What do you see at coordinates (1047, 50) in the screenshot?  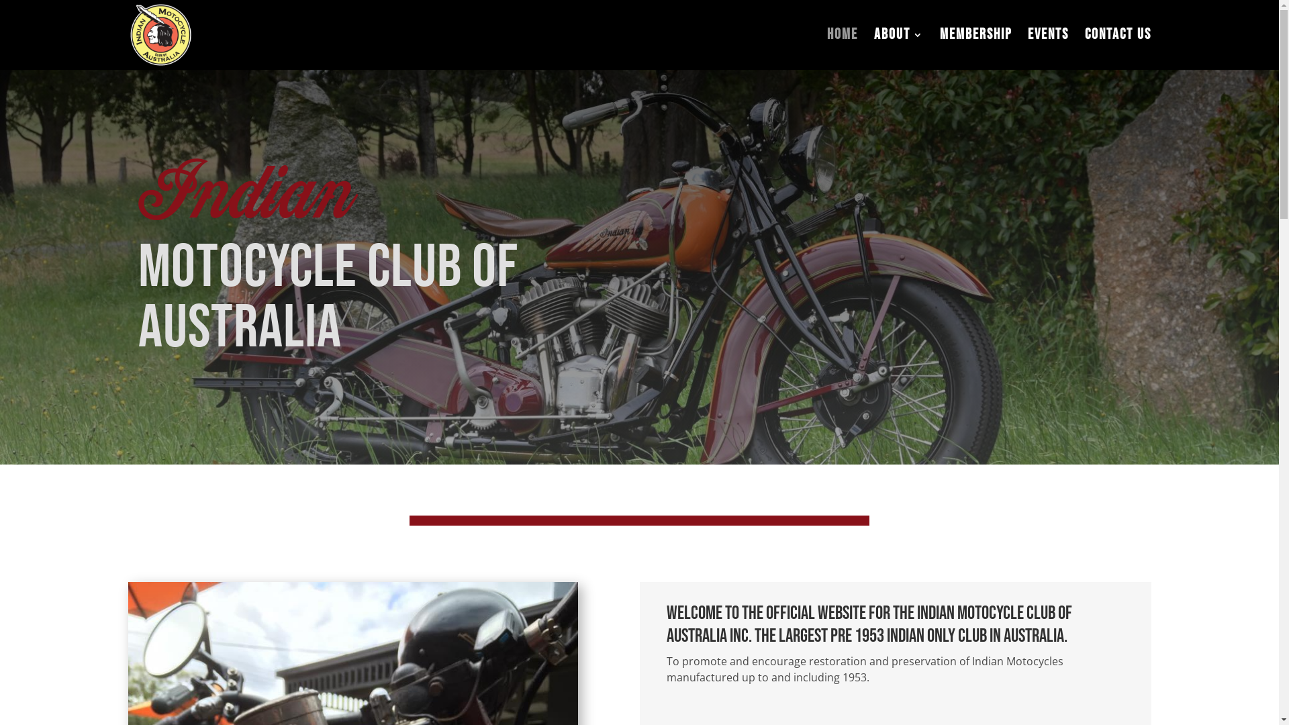 I see `Events` at bounding box center [1047, 50].